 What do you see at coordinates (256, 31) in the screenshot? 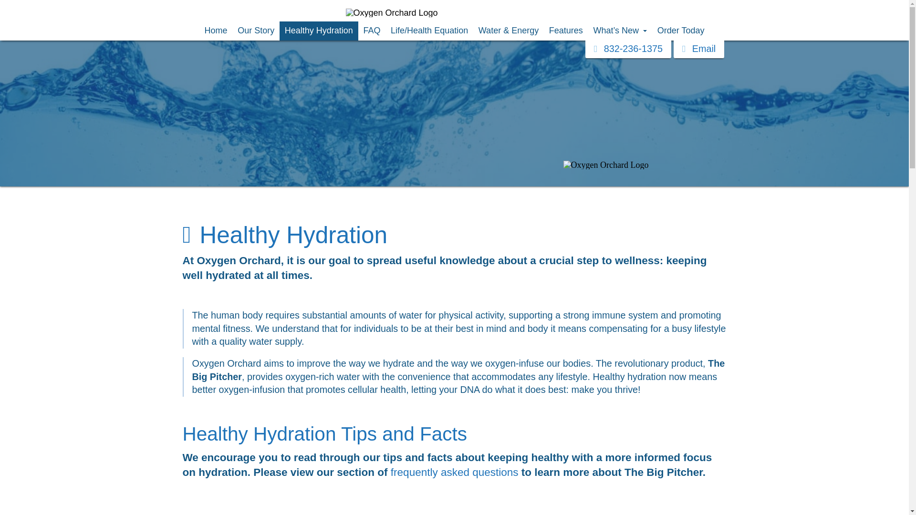
I see `Our Story` at bounding box center [256, 31].